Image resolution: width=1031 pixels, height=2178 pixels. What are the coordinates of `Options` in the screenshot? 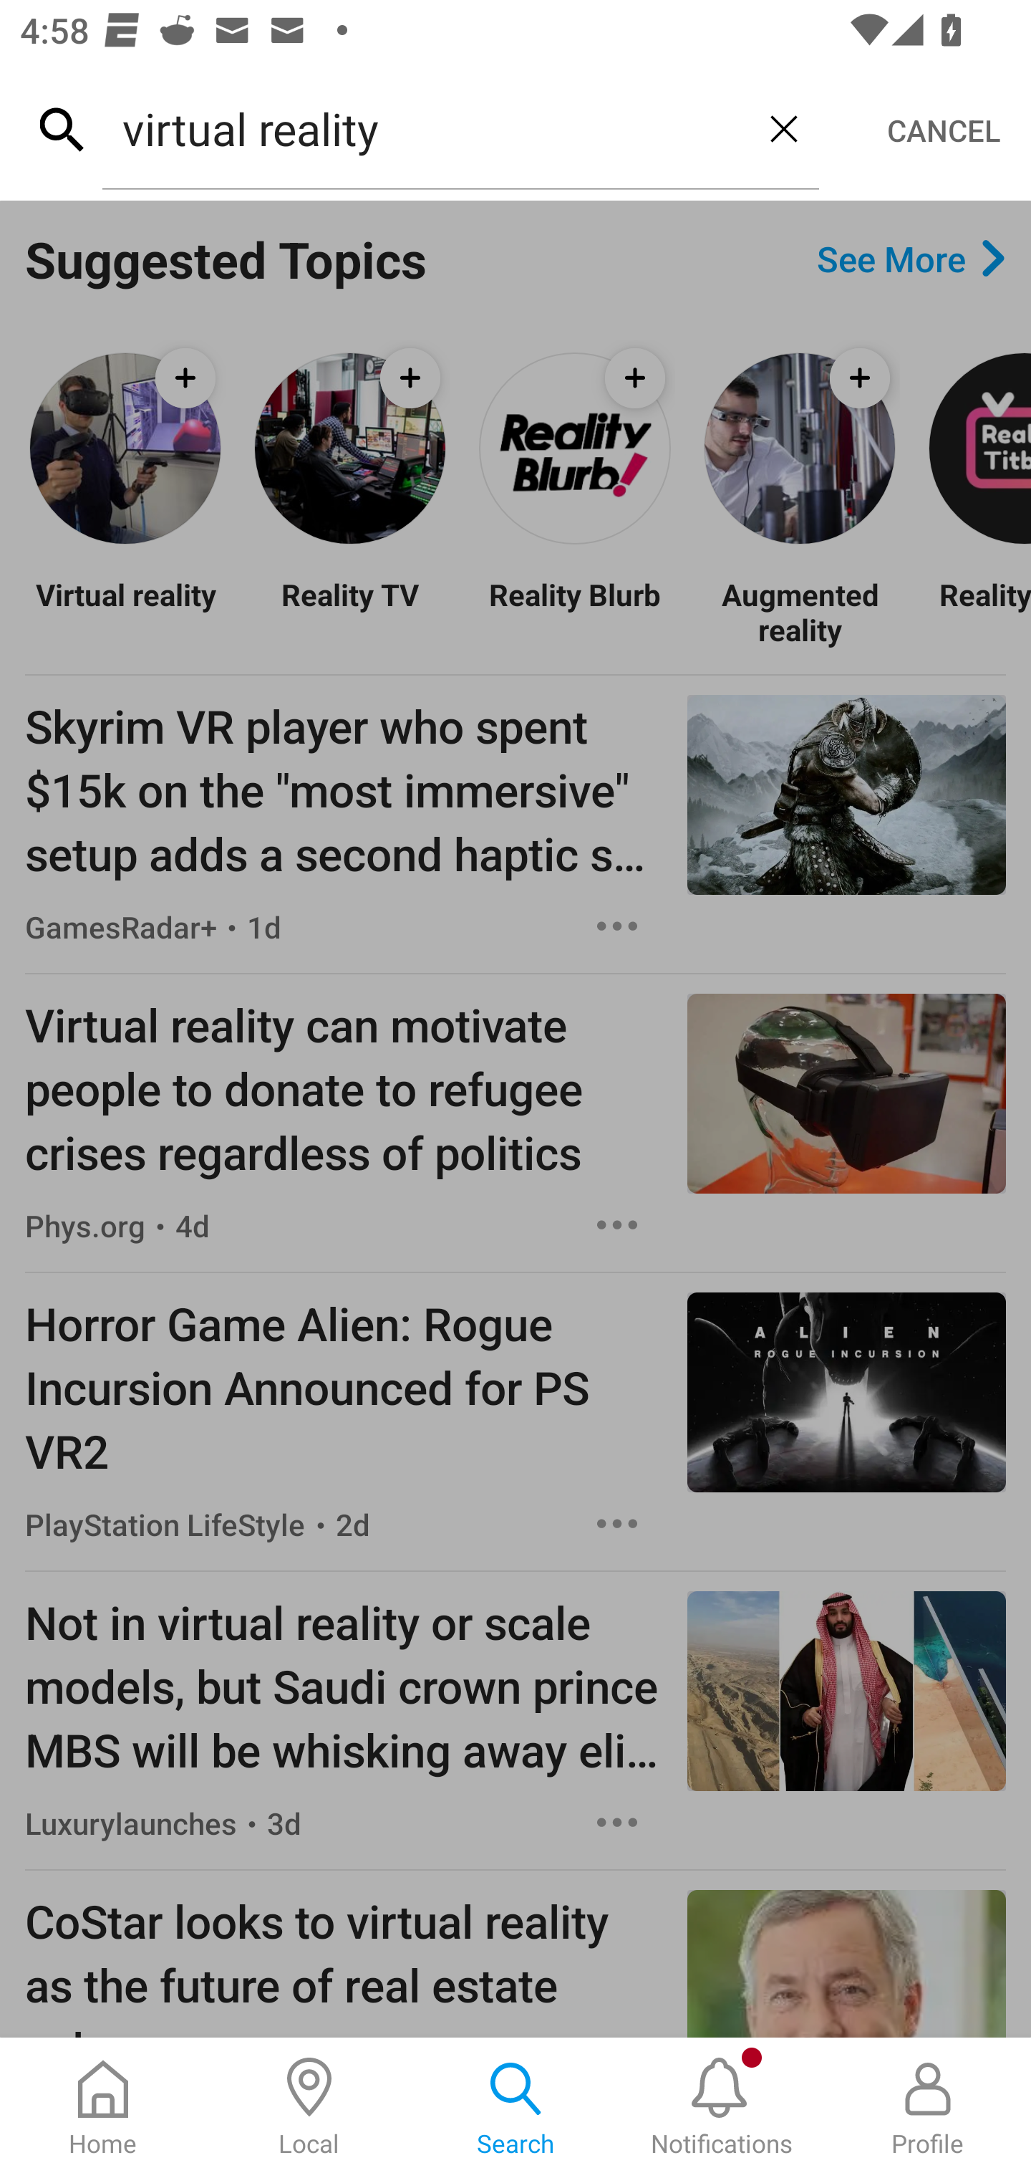 It's located at (617, 1225).